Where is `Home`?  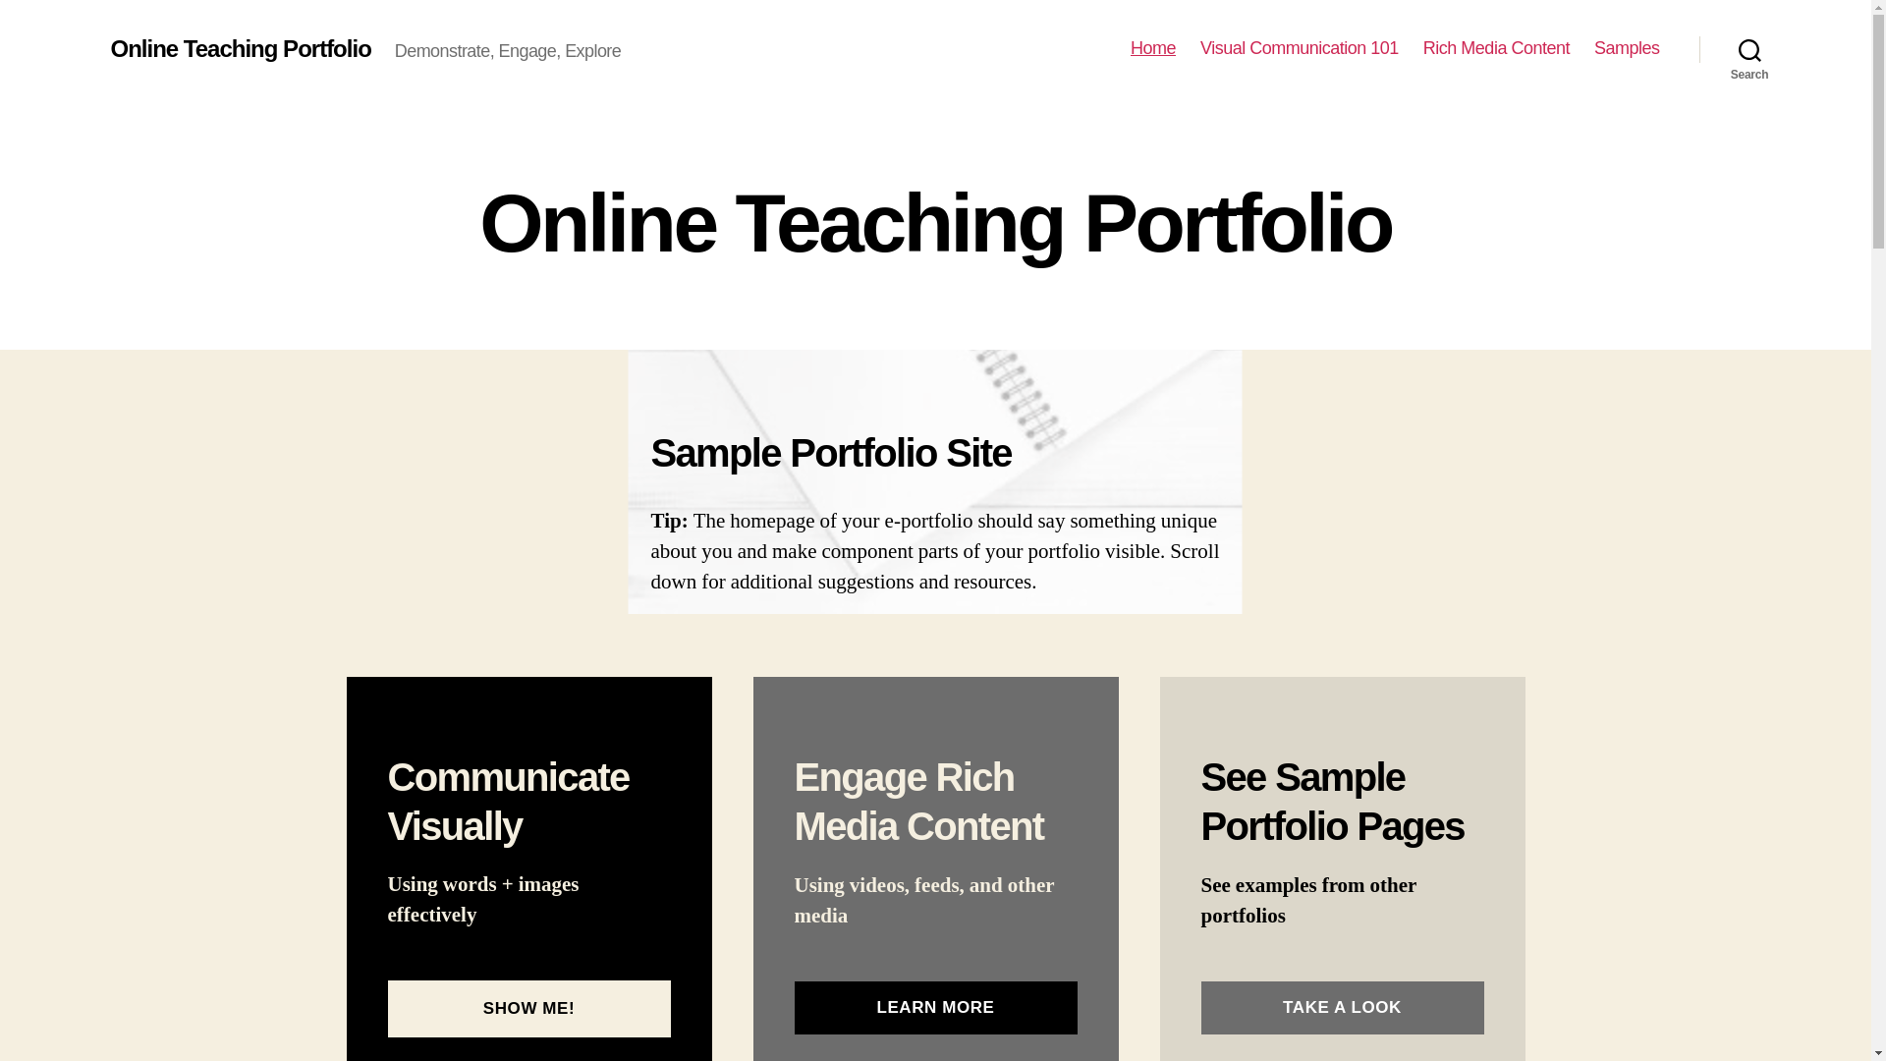 Home is located at coordinates (1152, 48).